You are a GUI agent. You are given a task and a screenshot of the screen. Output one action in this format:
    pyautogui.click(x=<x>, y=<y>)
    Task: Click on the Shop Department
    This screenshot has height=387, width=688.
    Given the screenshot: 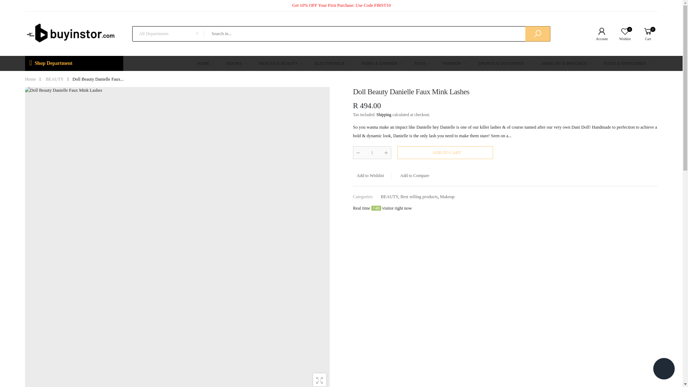 What is the action you would take?
    pyautogui.click(x=646, y=34)
    